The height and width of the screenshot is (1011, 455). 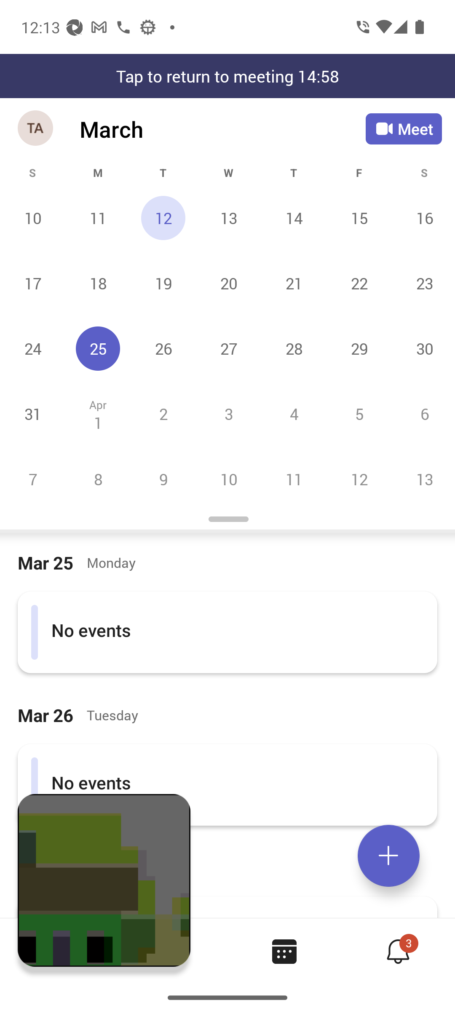 What do you see at coordinates (388, 856) in the screenshot?
I see `Expand meetings menu` at bounding box center [388, 856].